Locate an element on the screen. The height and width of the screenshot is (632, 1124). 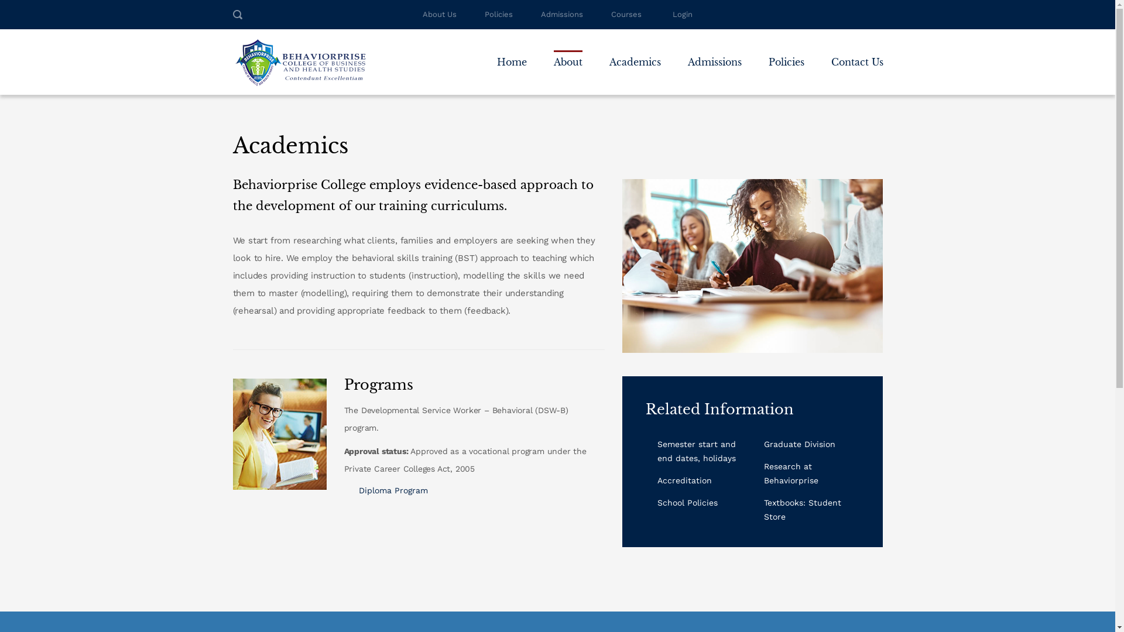
Behaviorprise is located at coordinates (300, 62).